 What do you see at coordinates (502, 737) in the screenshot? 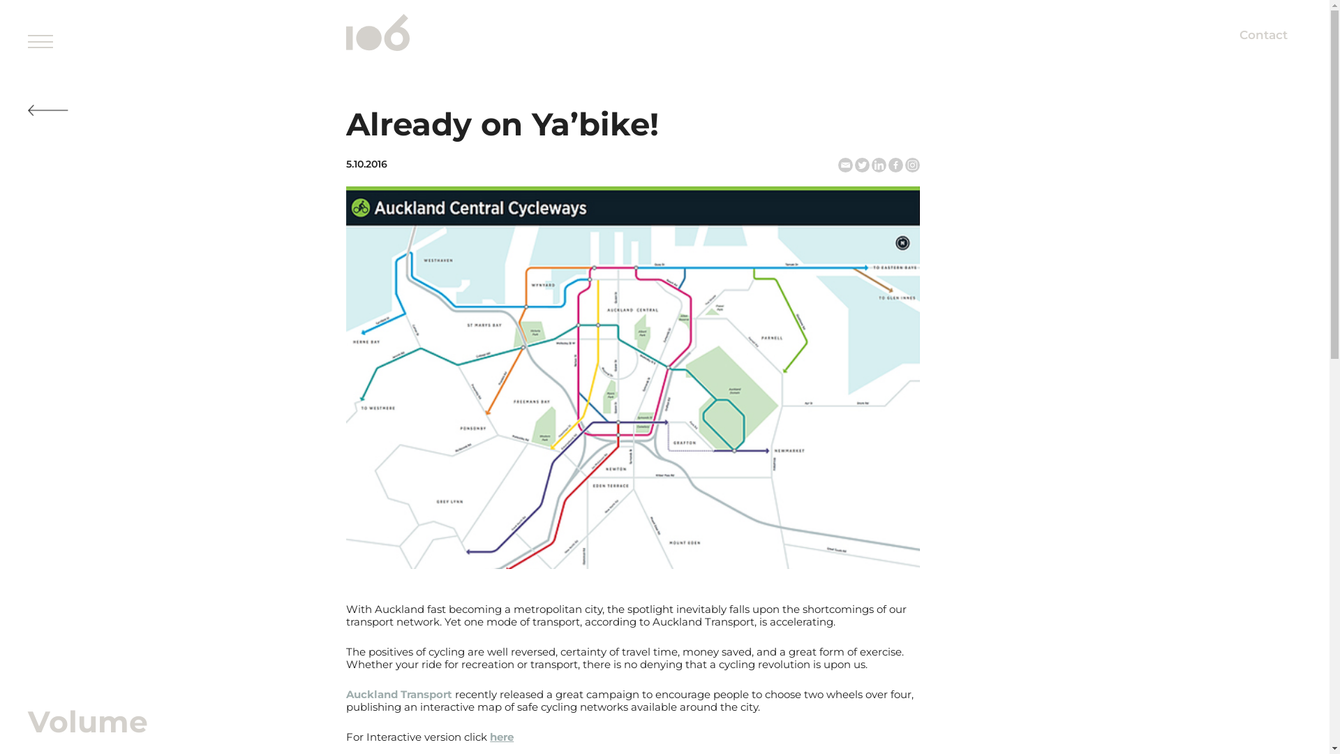
I see `here` at bounding box center [502, 737].